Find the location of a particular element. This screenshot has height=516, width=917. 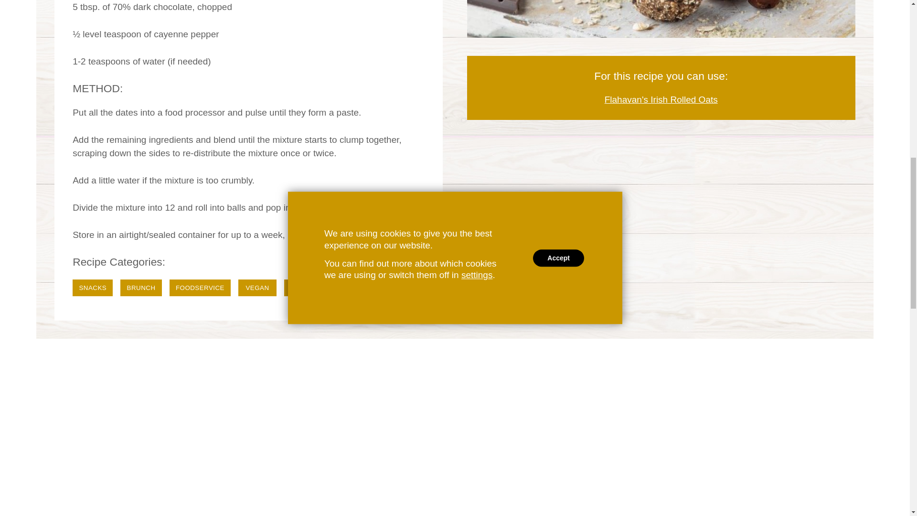

FOODSERVICE is located at coordinates (200, 288).